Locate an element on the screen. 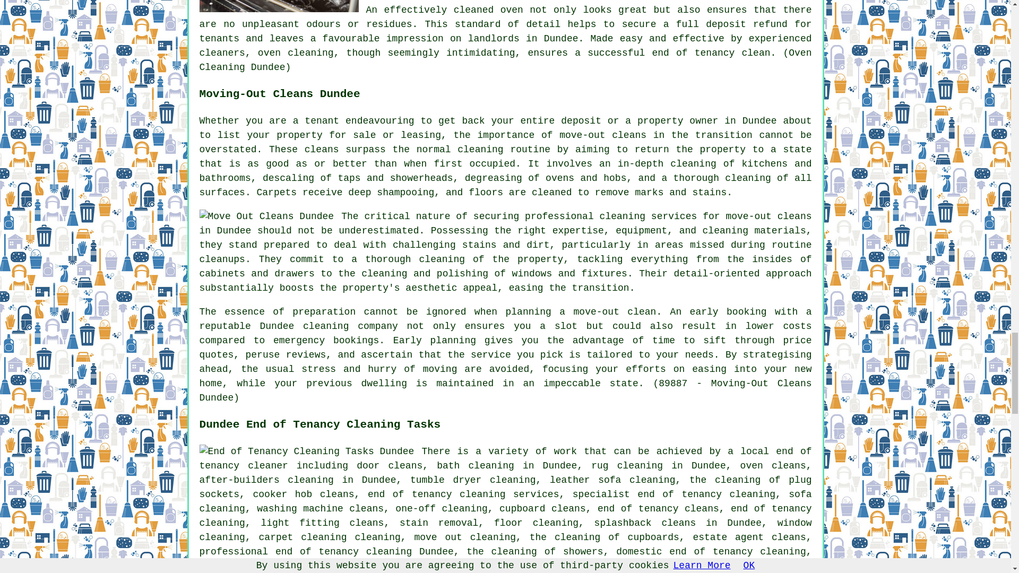  Oven Cleaning Dundee is located at coordinates (279, 6).